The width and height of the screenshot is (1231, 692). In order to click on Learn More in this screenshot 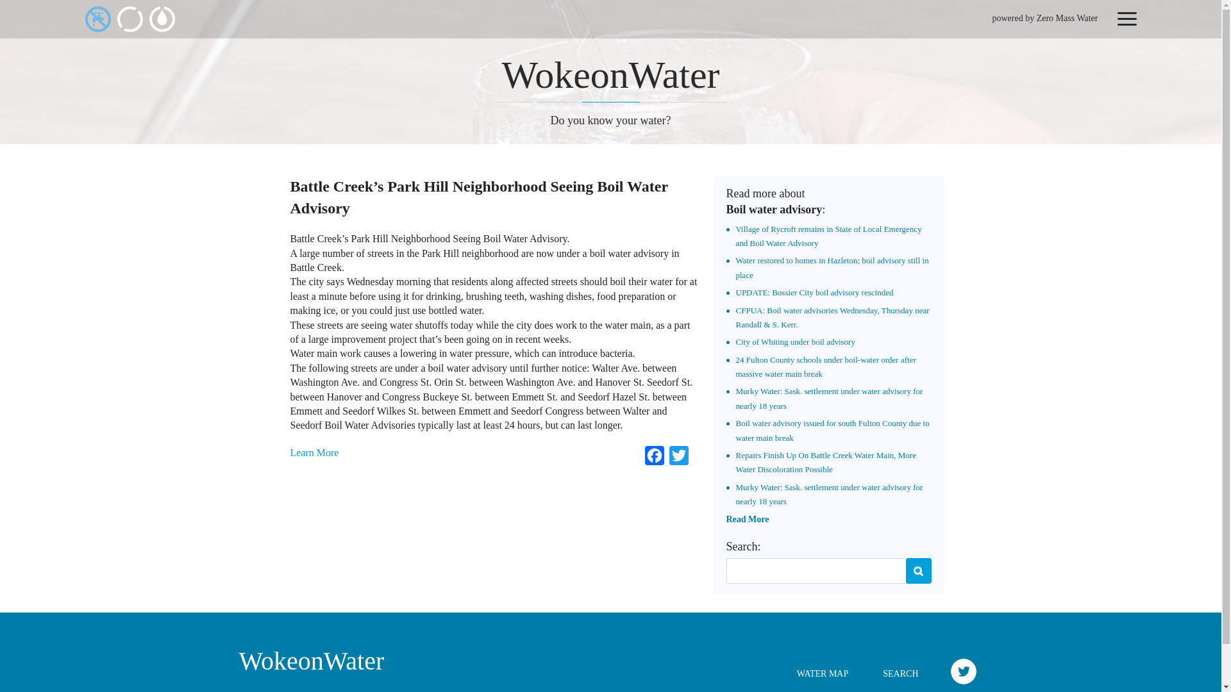, I will do `click(314, 452)`.